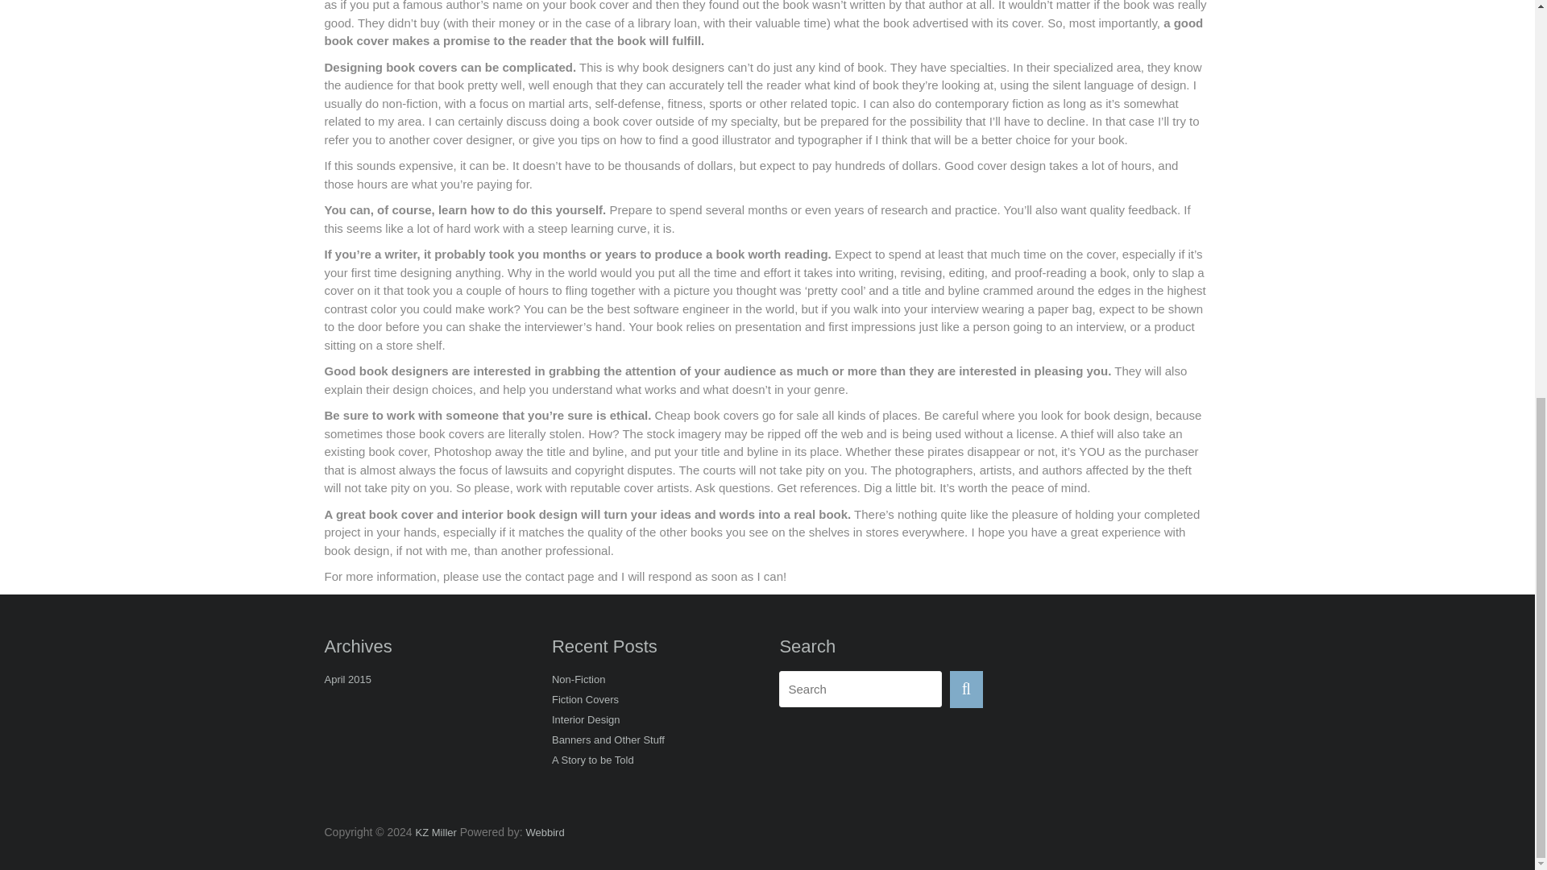 This screenshot has height=870, width=1547. I want to click on Non-Fiction, so click(579, 680).